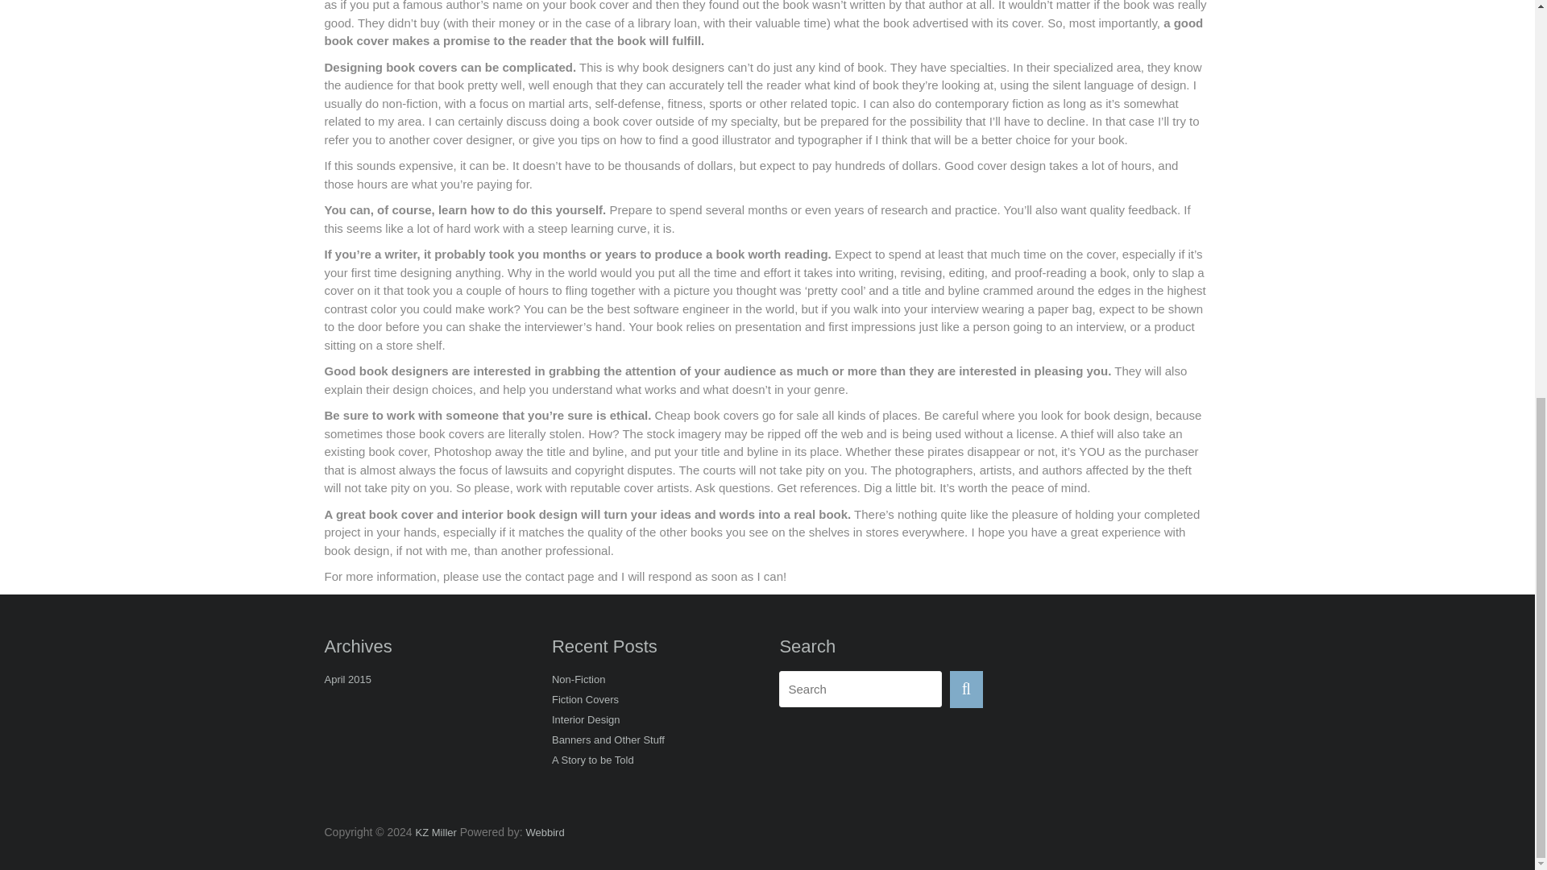 This screenshot has height=870, width=1547. I want to click on Non-Fiction, so click(579, 680).